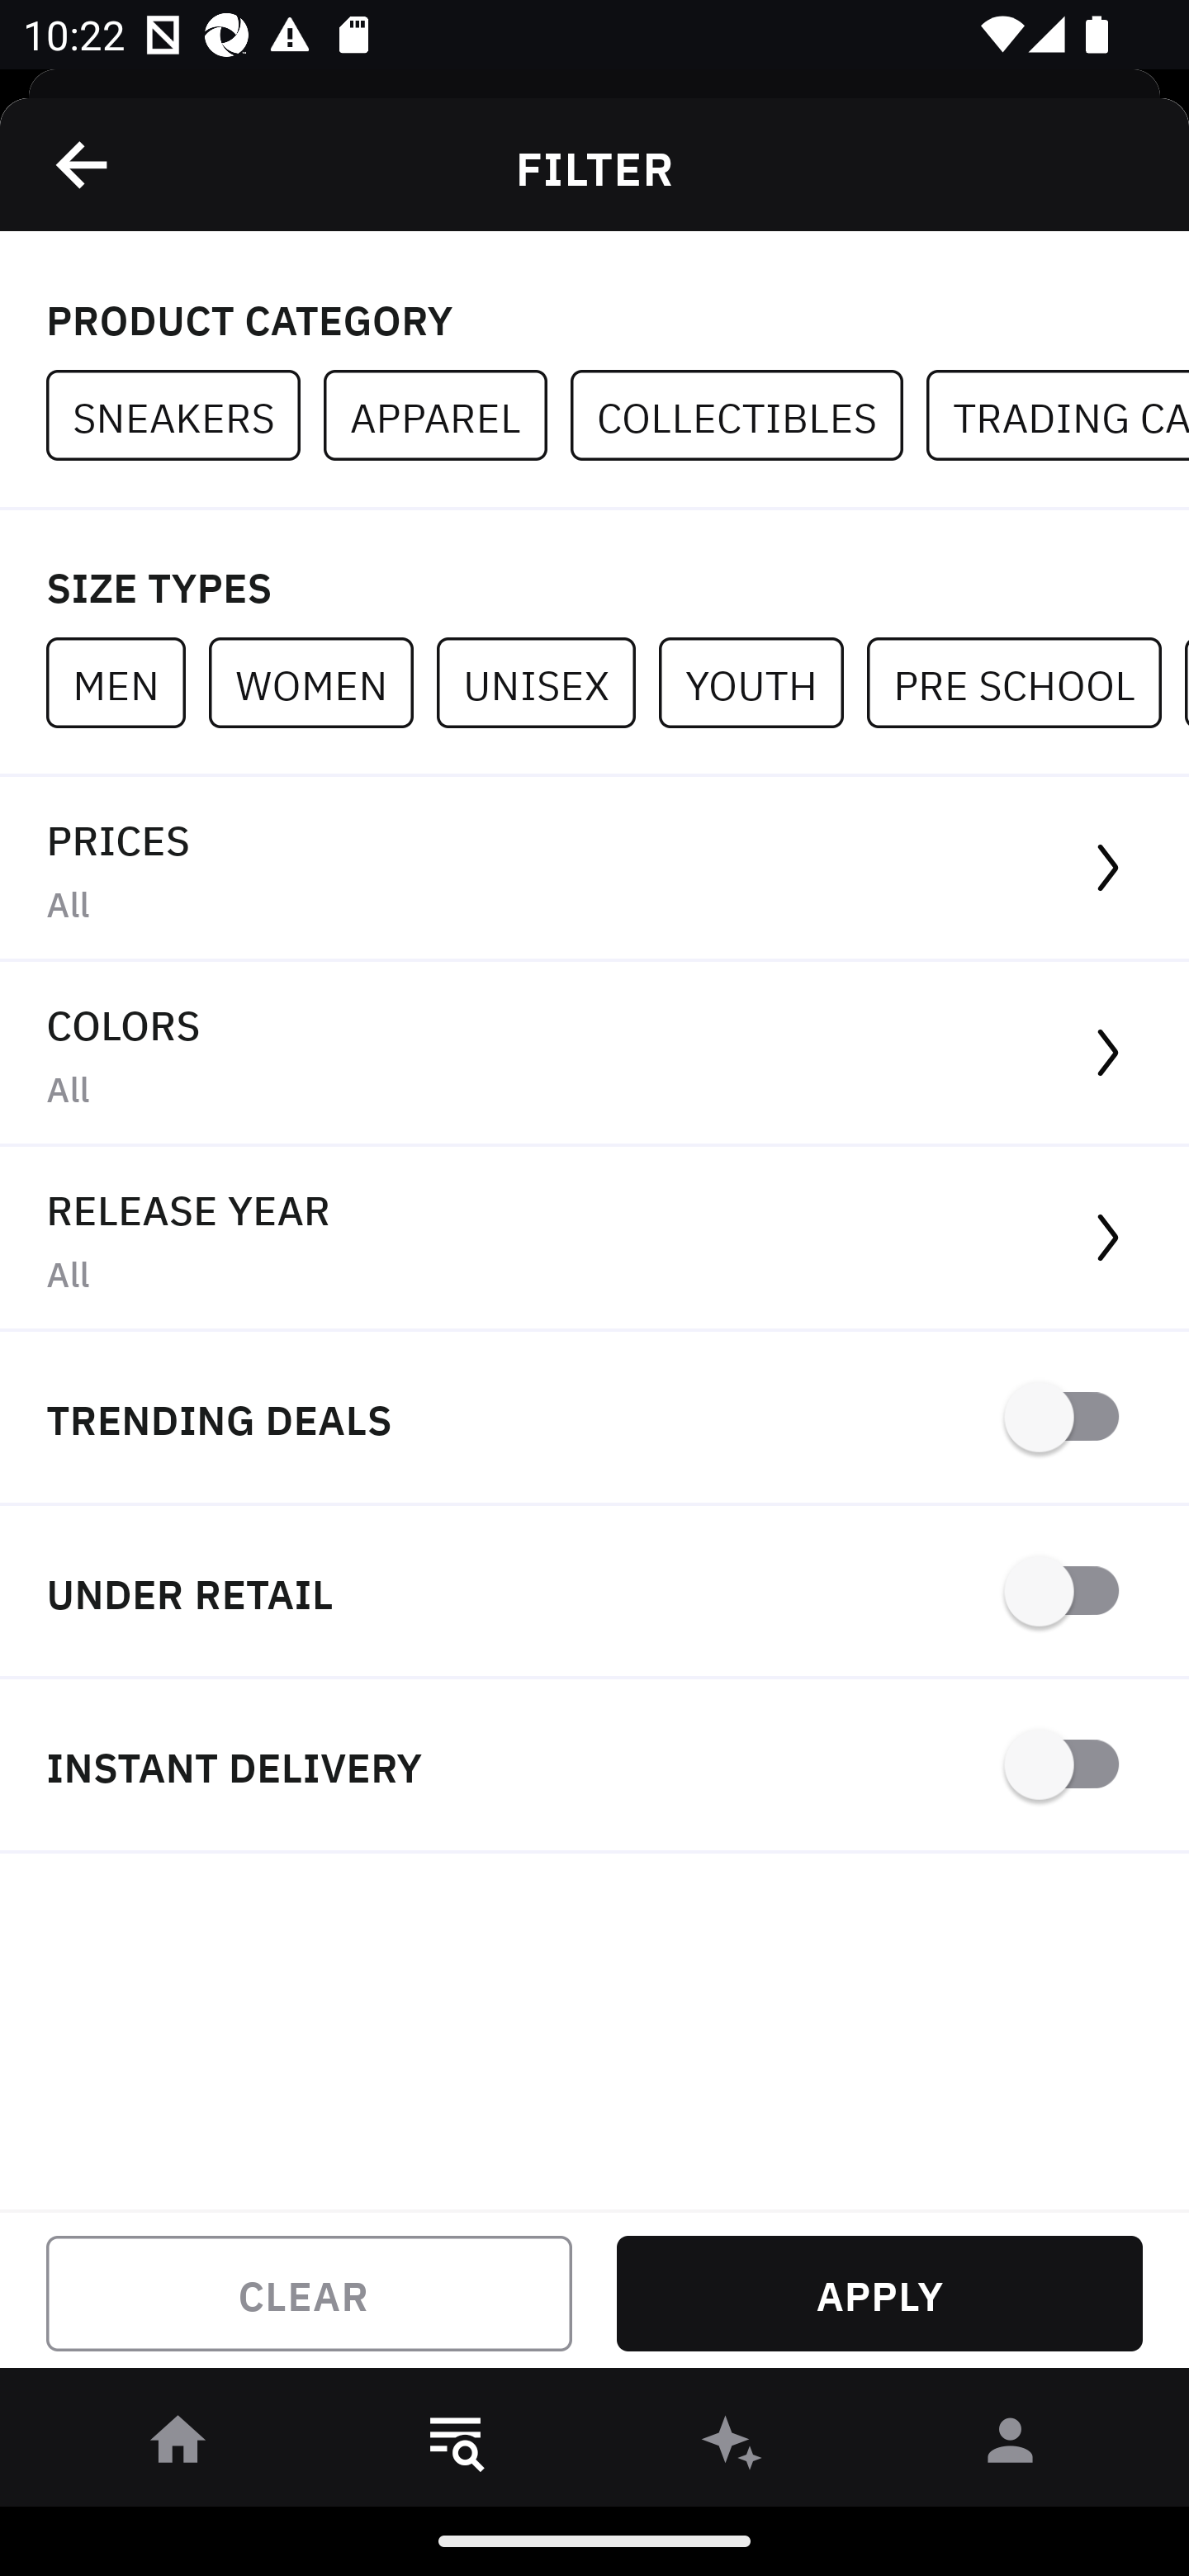  What do you see at coordinates (83, 164) in the screenshot?
I see `` at bounding box center [83, 164].